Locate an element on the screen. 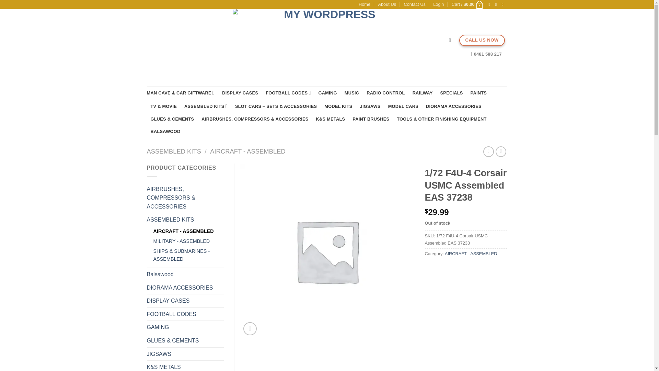  RADIO CONTROL is located at coordinates (385, 93).